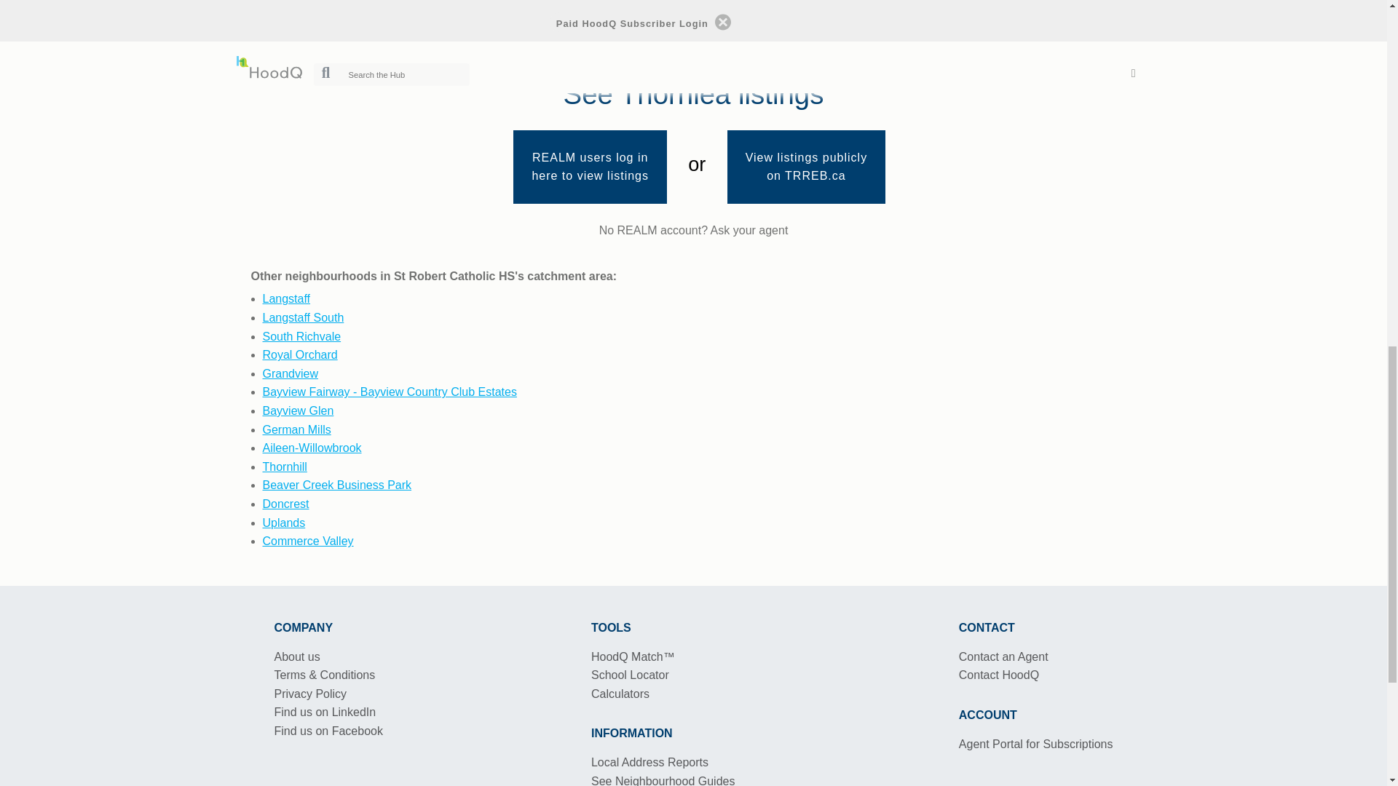  What do you see at coordinates (283, 523) in the screenshot?
I see `Uplands` at bounding box center [283, 523].